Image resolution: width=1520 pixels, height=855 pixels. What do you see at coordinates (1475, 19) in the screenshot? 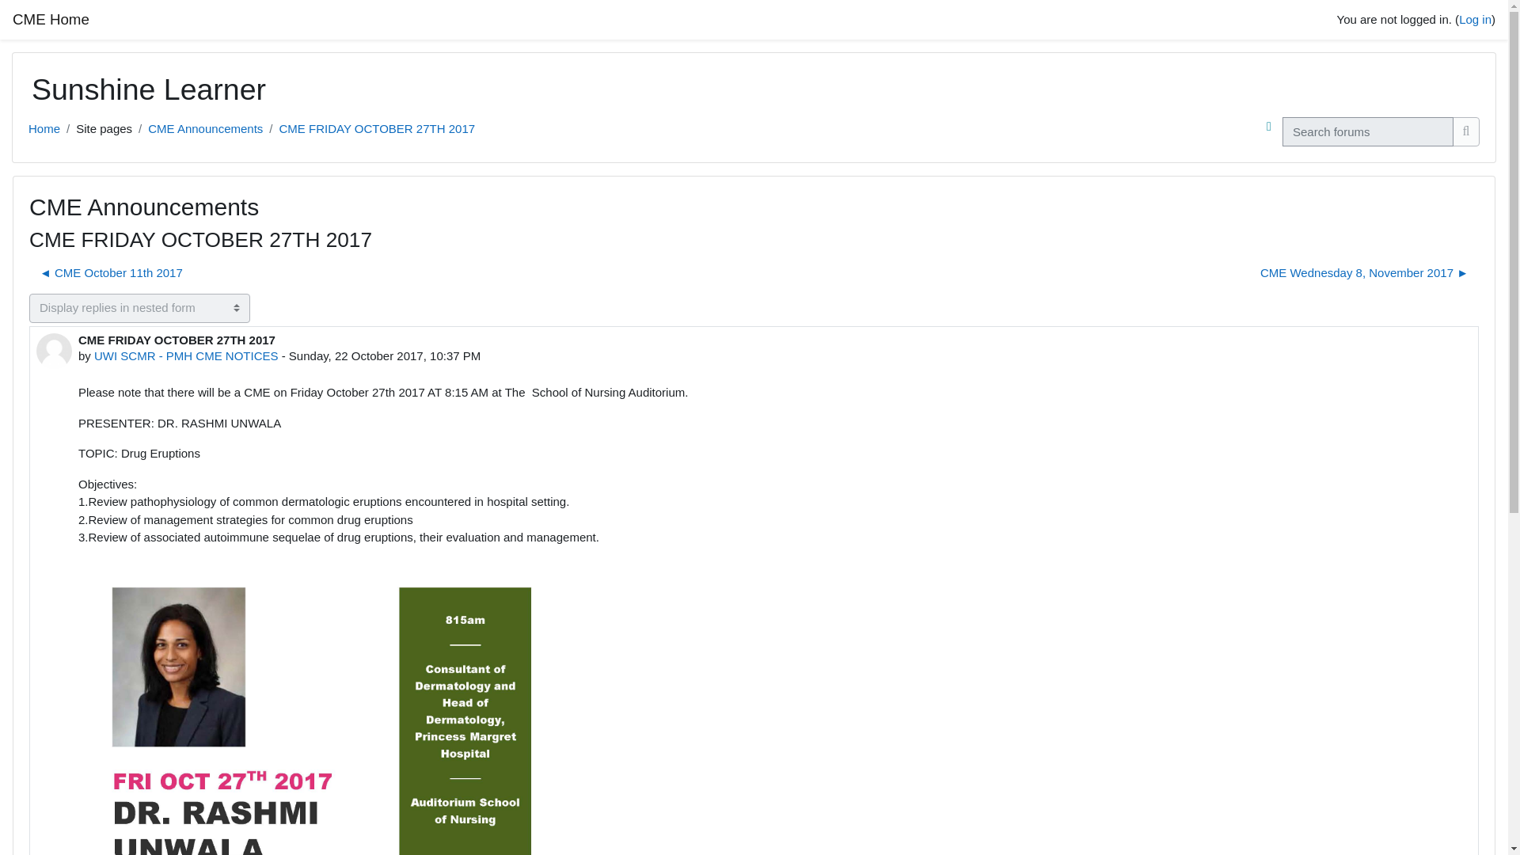
I see `Log in` at bounding box center [1475, 19].